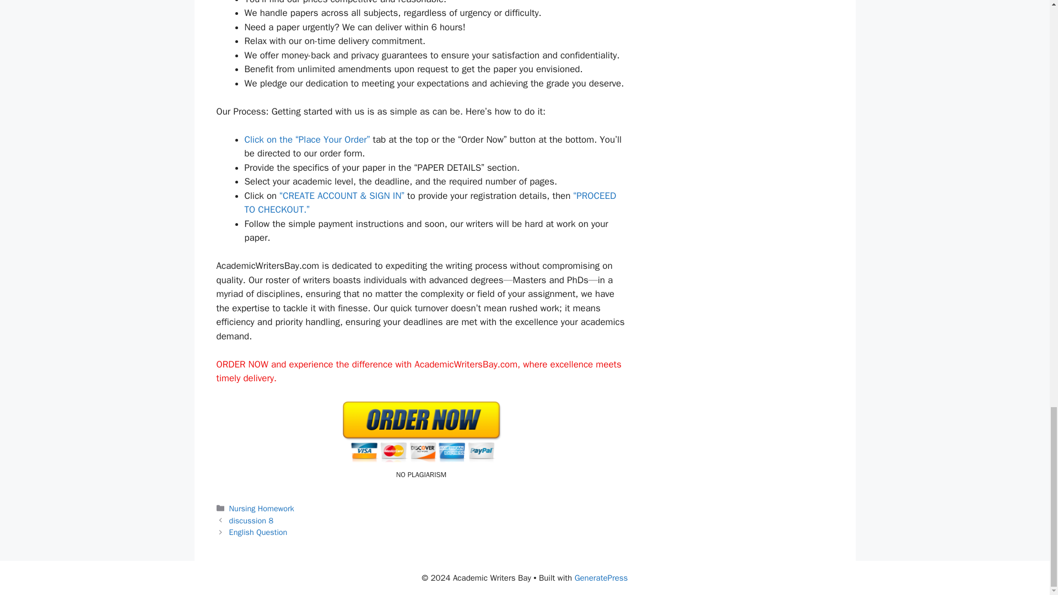  I want to click on Nursing Homework, so click(261, 508).